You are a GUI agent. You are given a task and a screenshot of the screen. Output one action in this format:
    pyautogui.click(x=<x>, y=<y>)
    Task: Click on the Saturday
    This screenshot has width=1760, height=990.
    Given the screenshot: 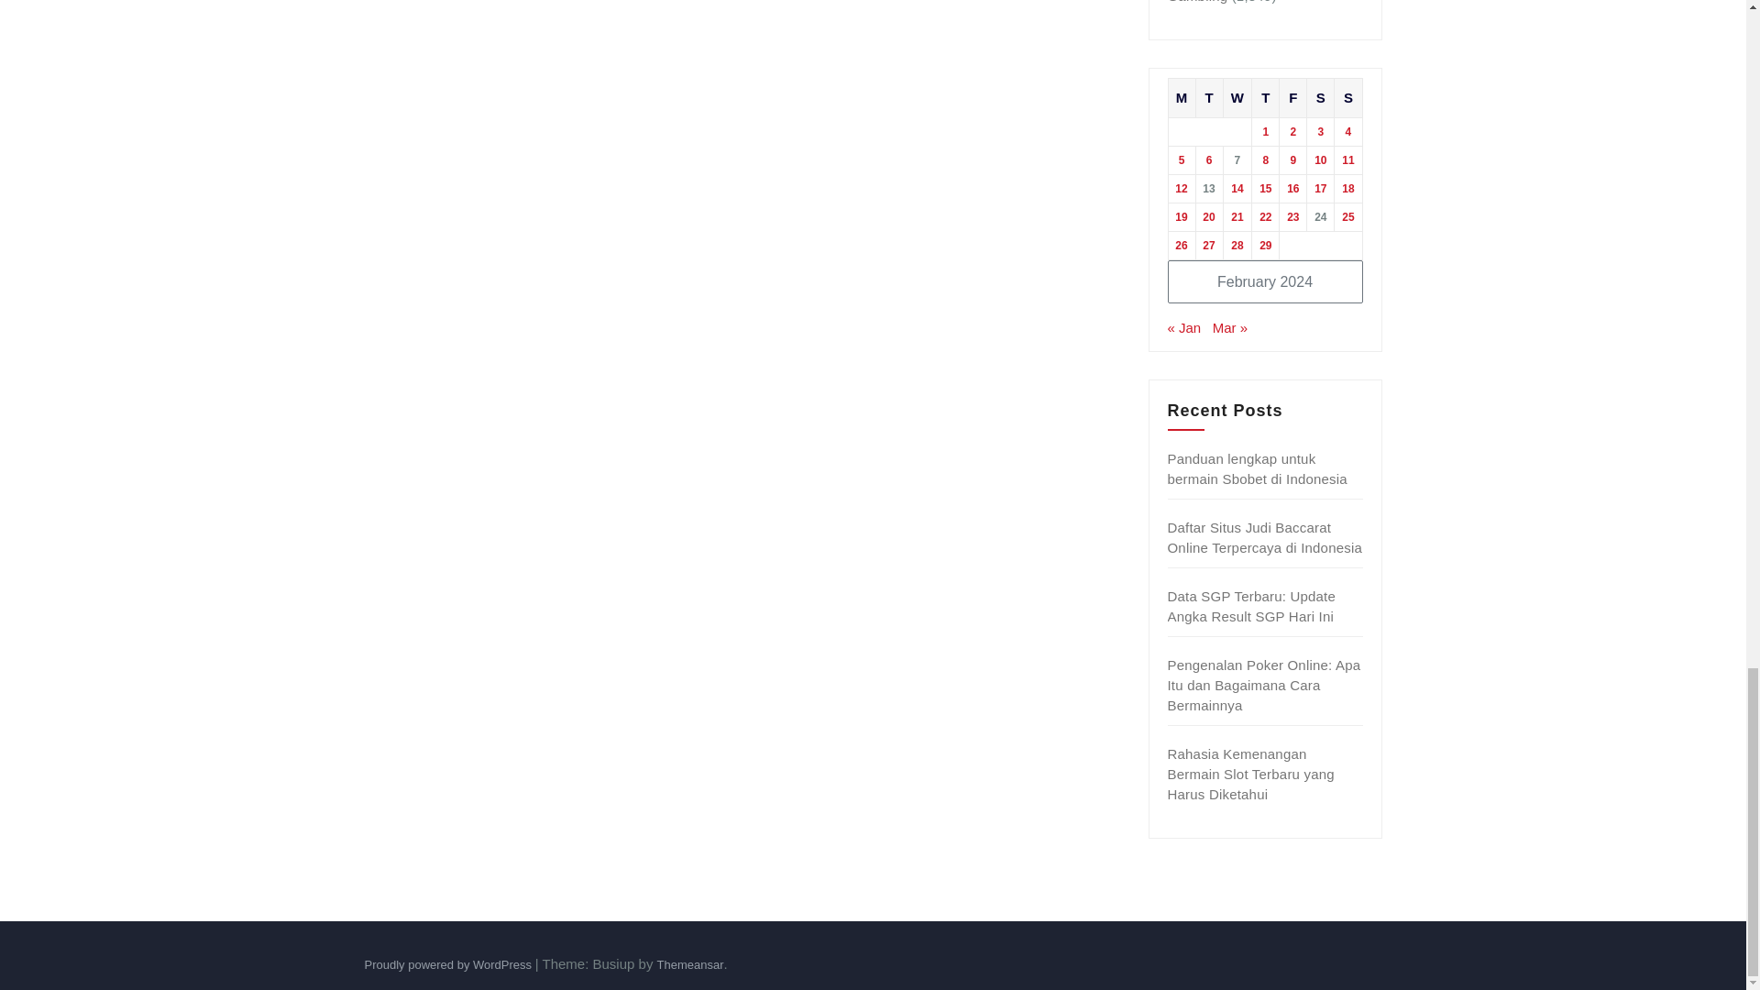 What is the action you would take?
    pyautogui.click(x=1320, y=97)
    